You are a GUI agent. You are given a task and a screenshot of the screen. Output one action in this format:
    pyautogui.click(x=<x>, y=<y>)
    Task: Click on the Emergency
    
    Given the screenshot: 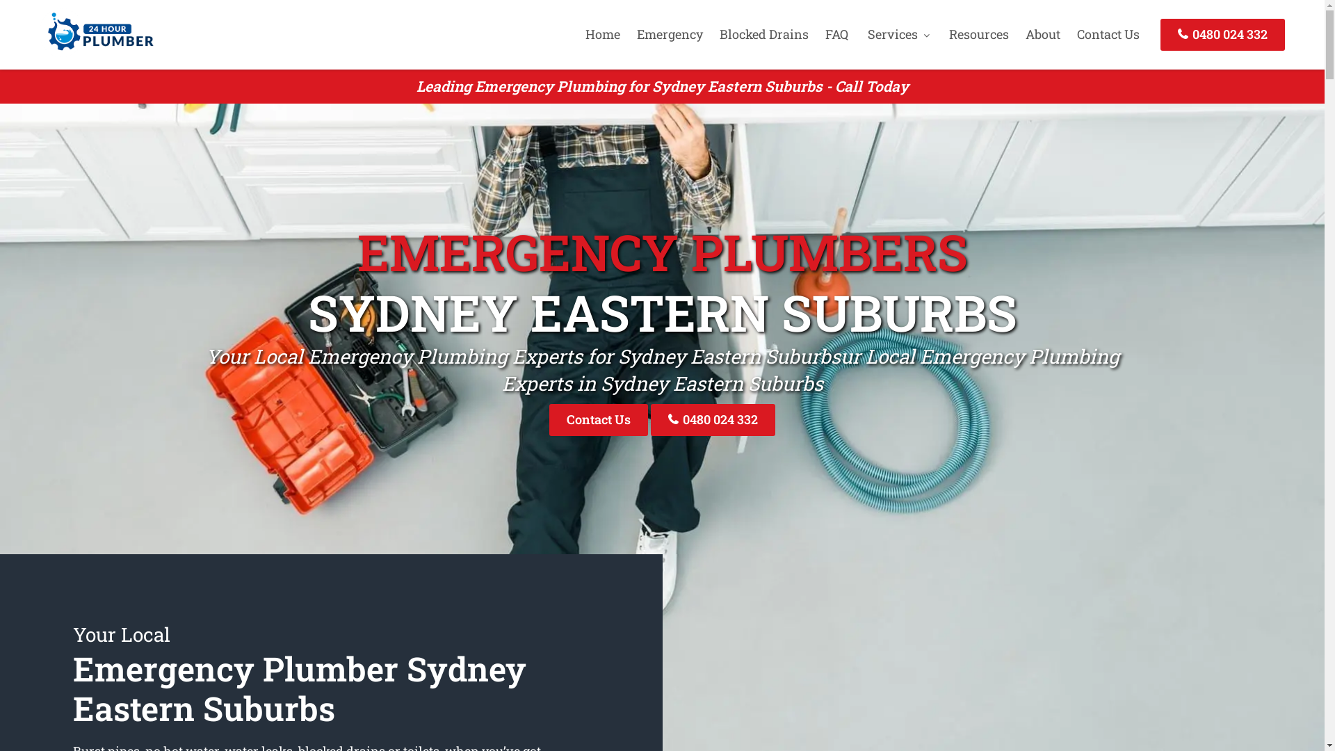 What is the action you would take?
    pyautogui.click(x=670, y=34)
    